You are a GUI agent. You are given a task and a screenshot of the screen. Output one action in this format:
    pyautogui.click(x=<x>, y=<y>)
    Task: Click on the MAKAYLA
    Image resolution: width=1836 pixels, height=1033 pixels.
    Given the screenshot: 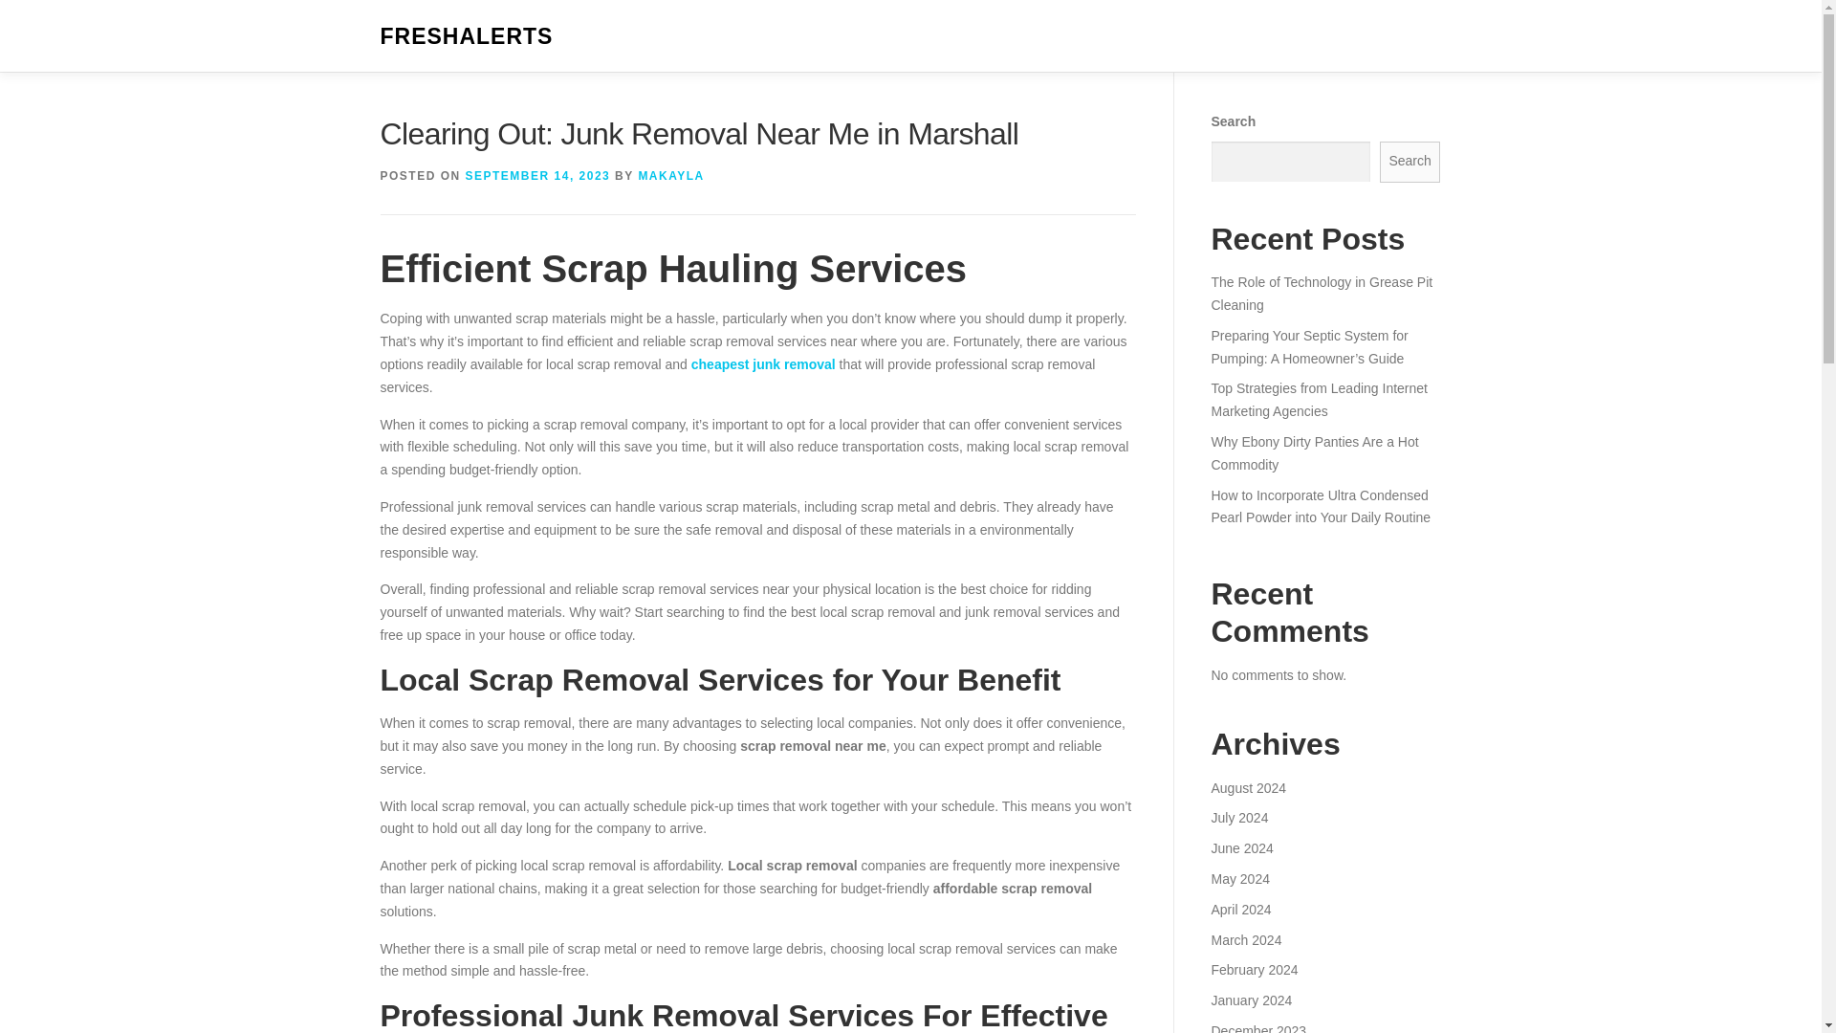 What is the action you would take?
    pyautogui.click(x=669, y=176)
    